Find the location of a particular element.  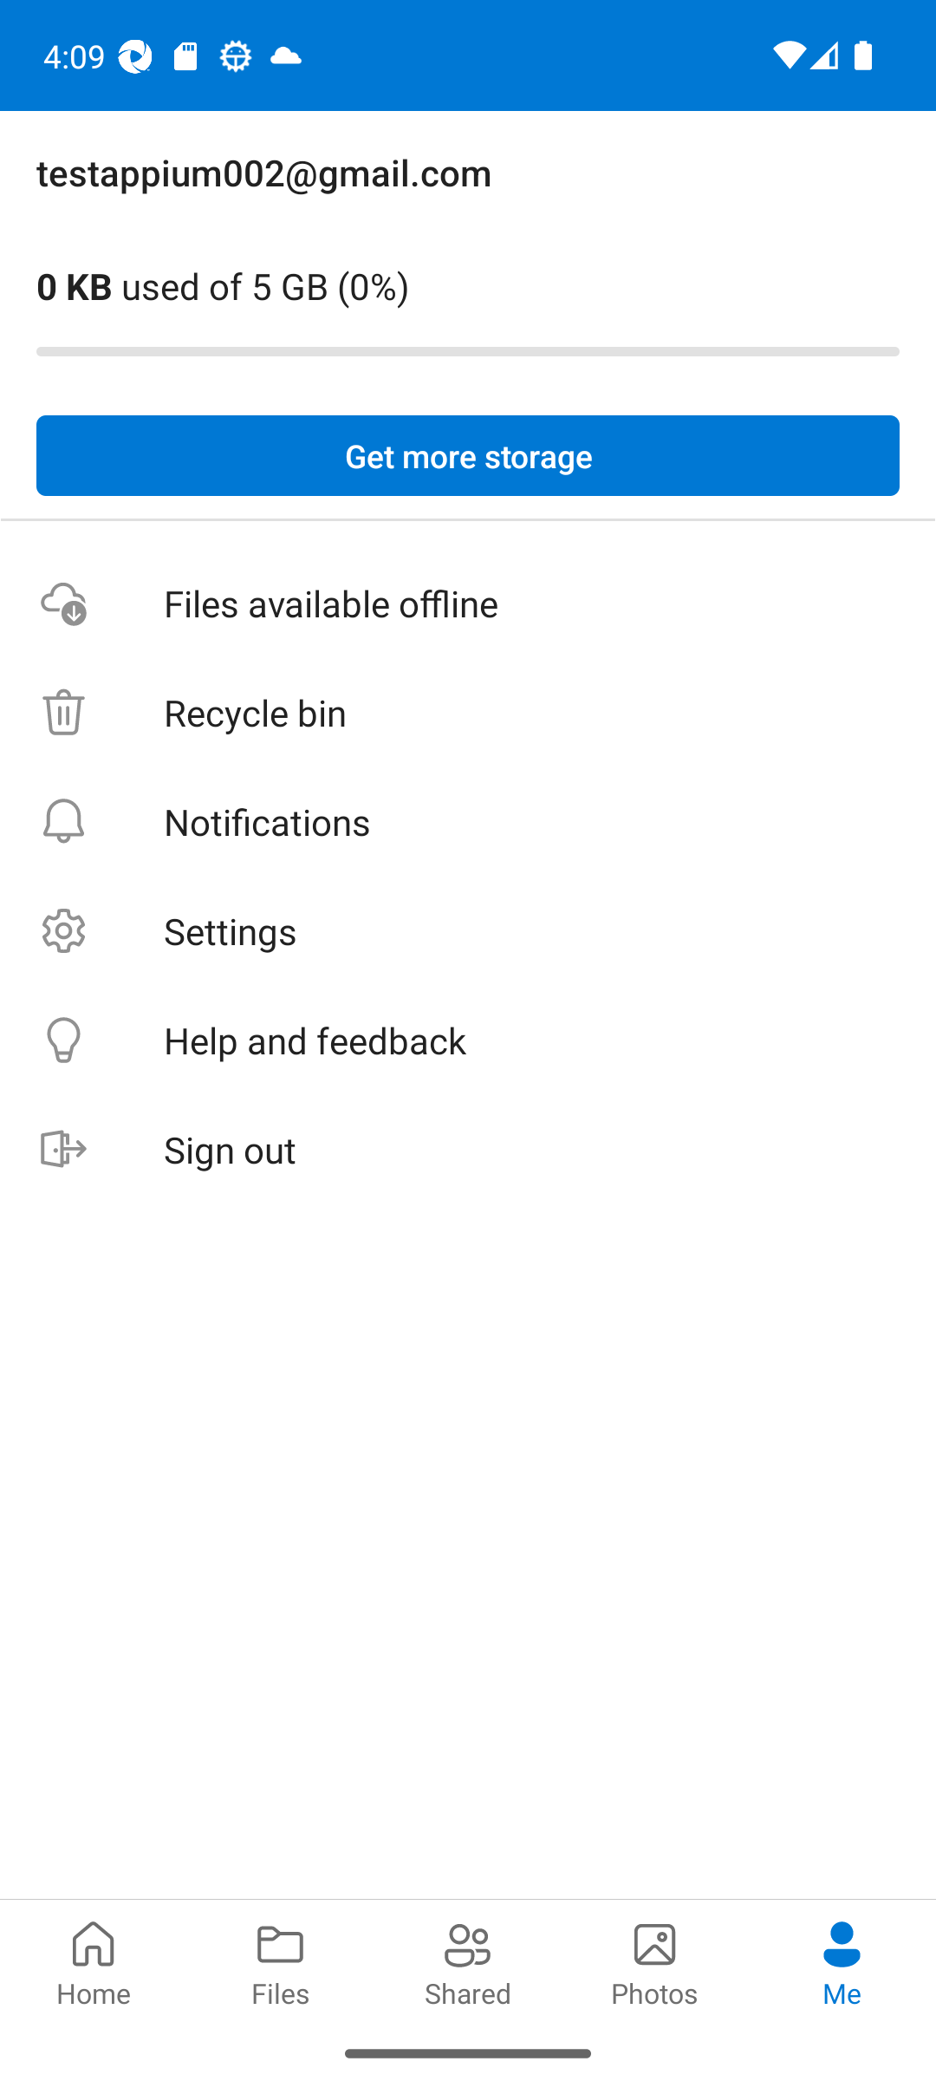

Files pivot Files is located at coordinates (281, 1961).